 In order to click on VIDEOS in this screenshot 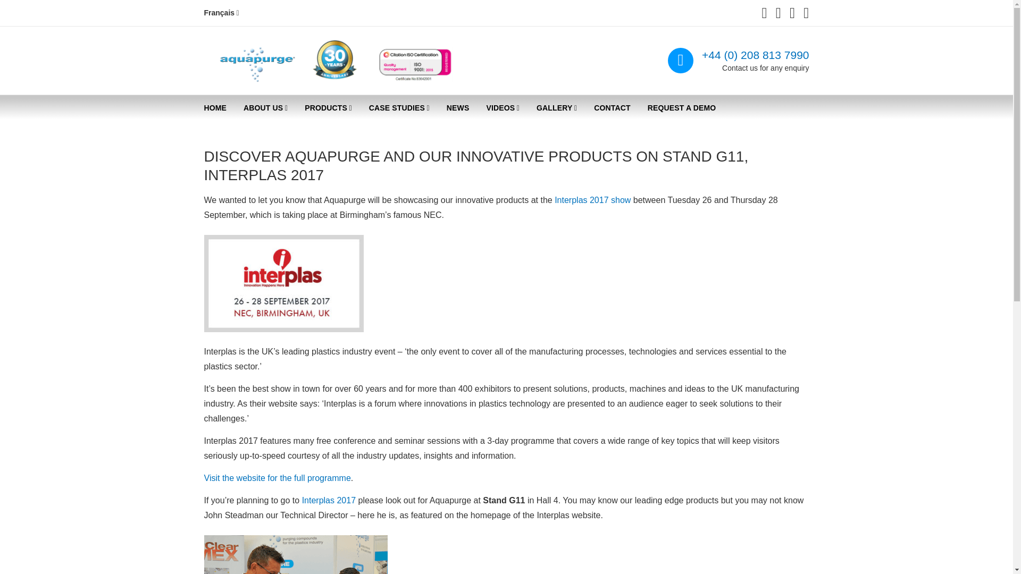, I will do `click(503, 108)`.